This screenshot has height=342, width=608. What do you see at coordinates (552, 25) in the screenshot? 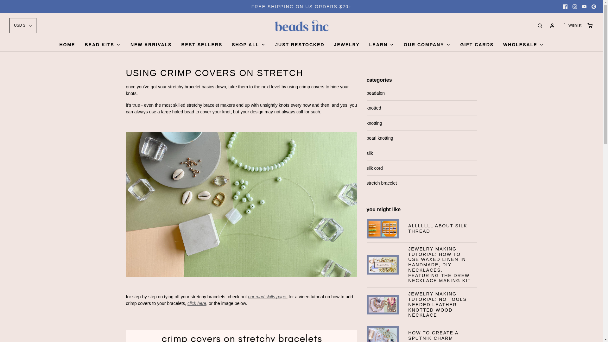
I see `Log in` at bounding box center [552, 25].